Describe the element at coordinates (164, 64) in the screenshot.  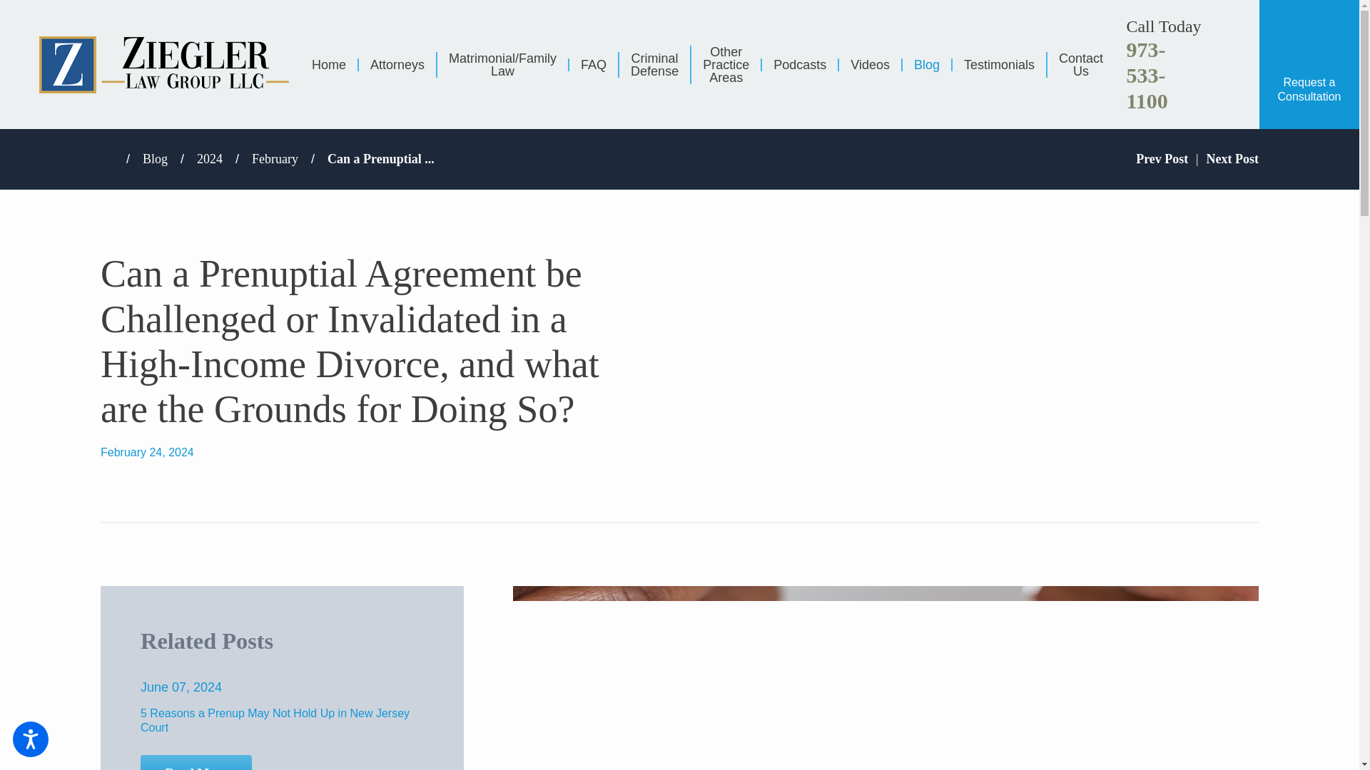
I see `Ziegler Law Group LLC` at that location.